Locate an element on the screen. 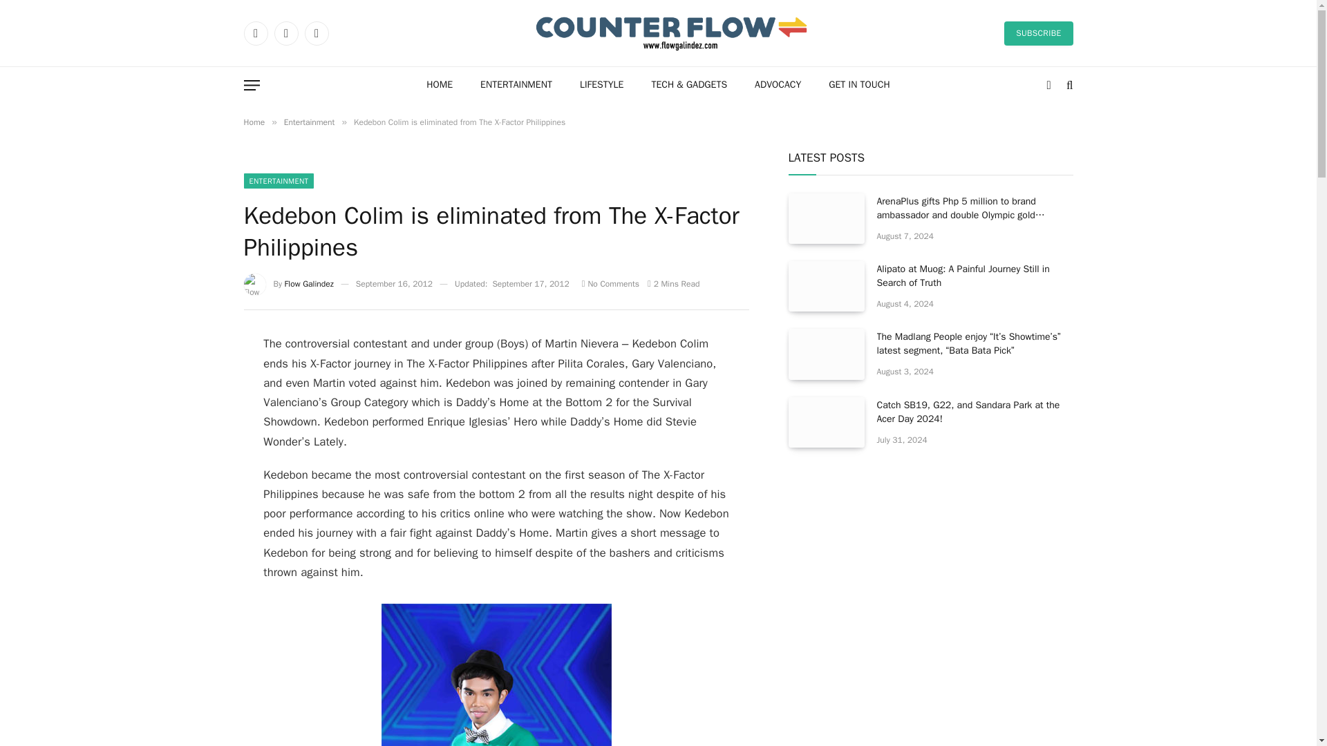  Home is located at coordinates (253, 122).